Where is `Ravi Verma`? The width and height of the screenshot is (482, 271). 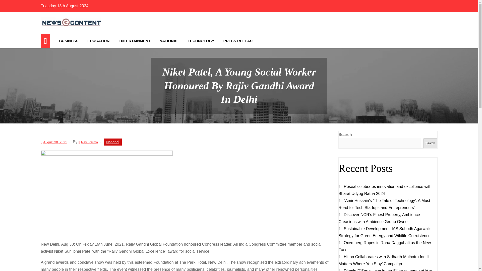 Ravi Verma is located at coordinates (88, 142).